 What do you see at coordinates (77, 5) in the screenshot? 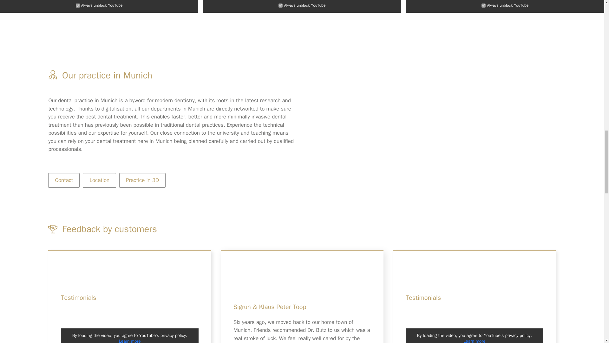
I see `1` at bounding box center [77, 5].